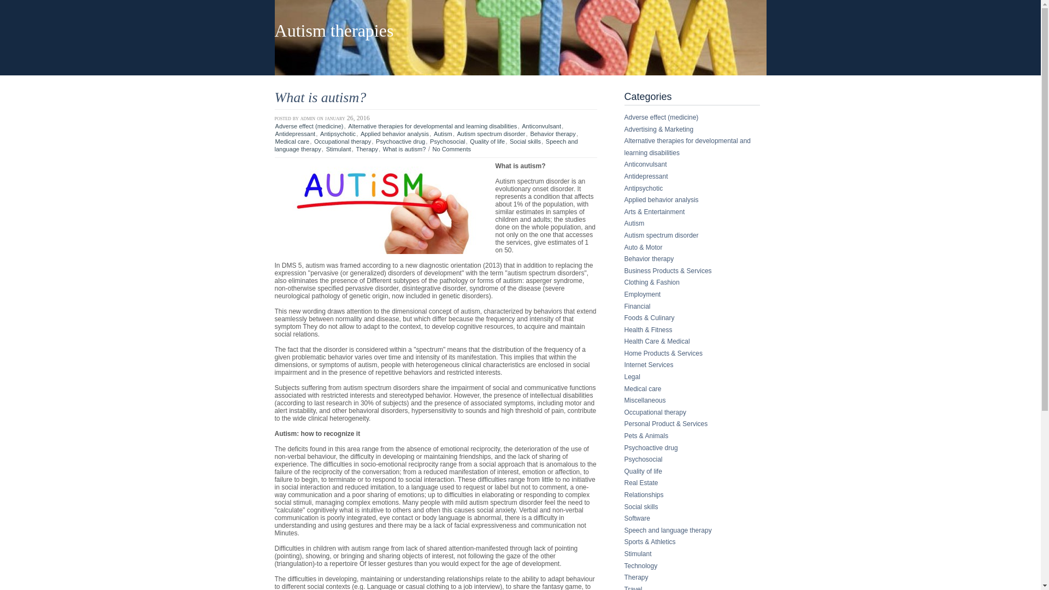 This screenshot has width=1049, height=590. I want to click on Applied behavior analysis, so click(394, 134).